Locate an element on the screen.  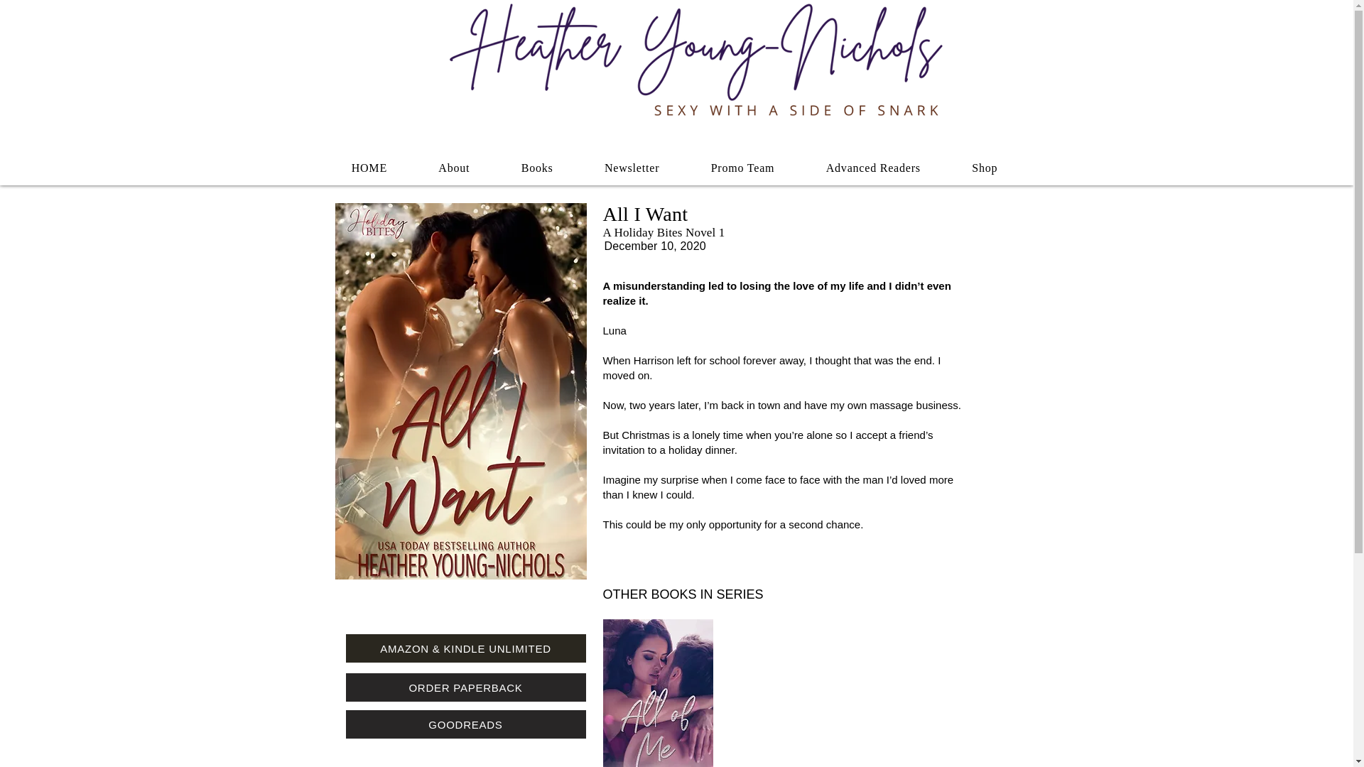
HOME is located at coordinates (369, 168).